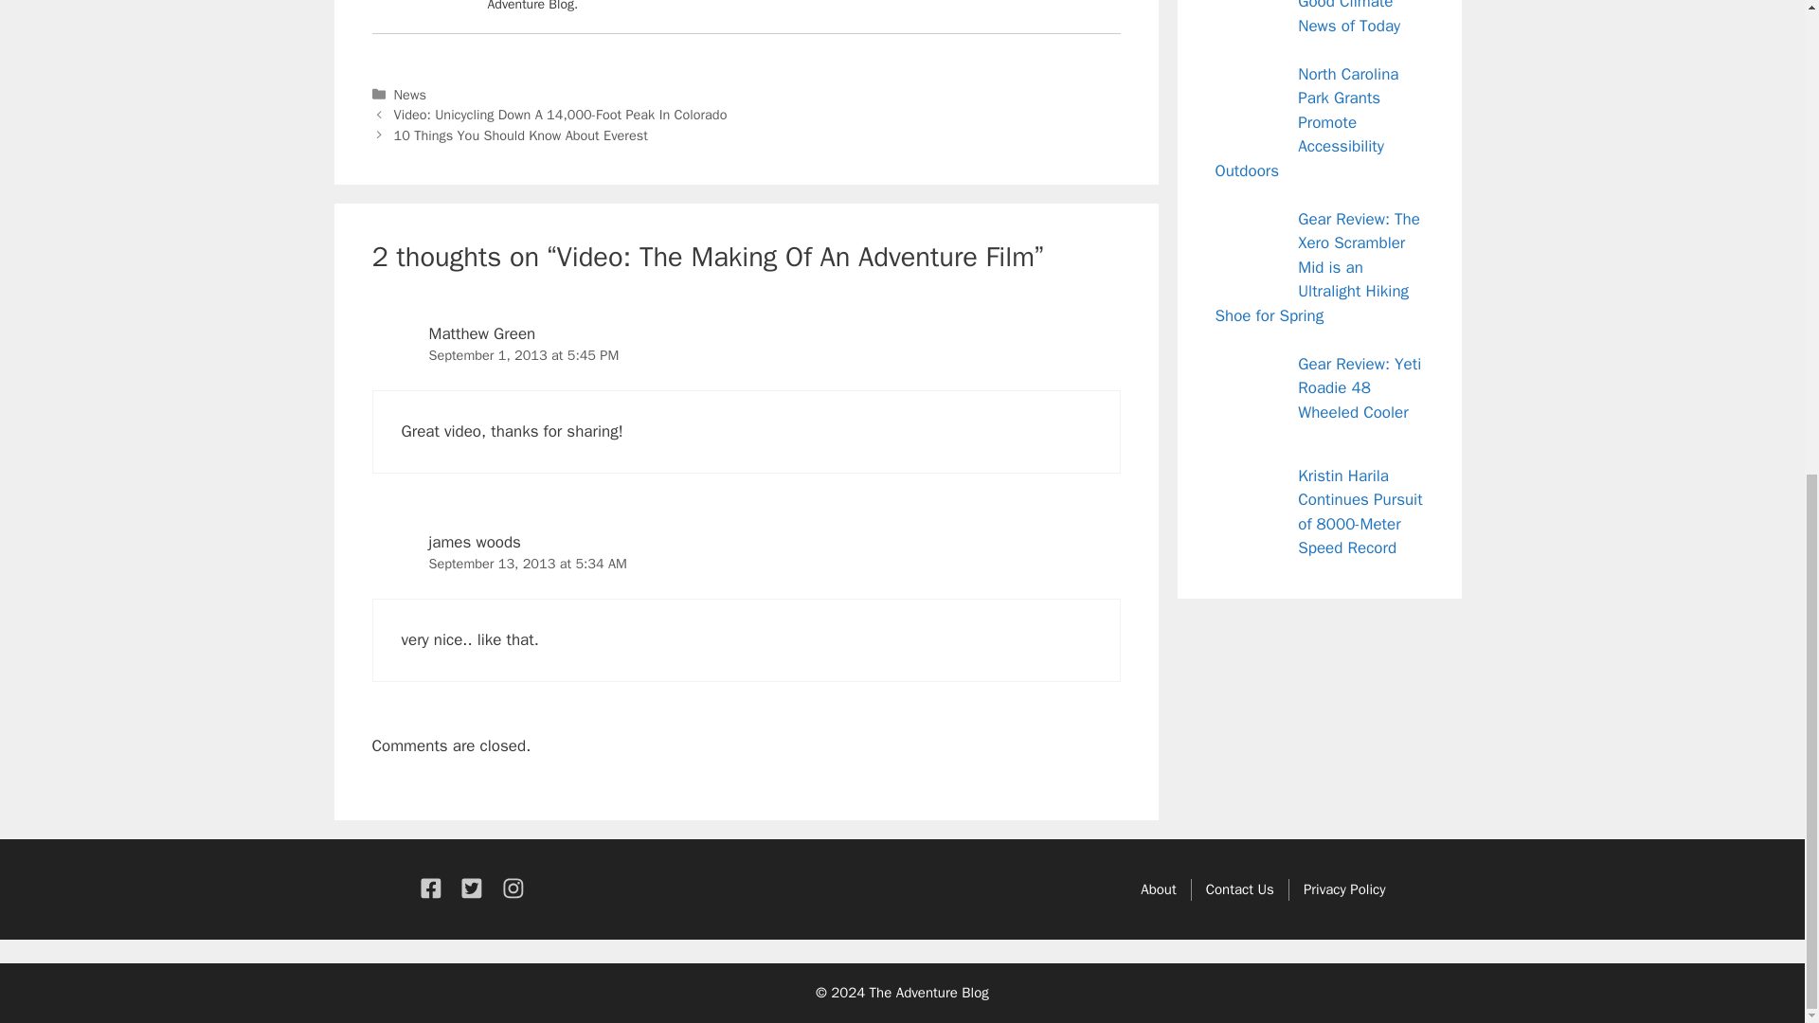 The image size is (1819, 1023). I want to click on News, so click(409, 95).